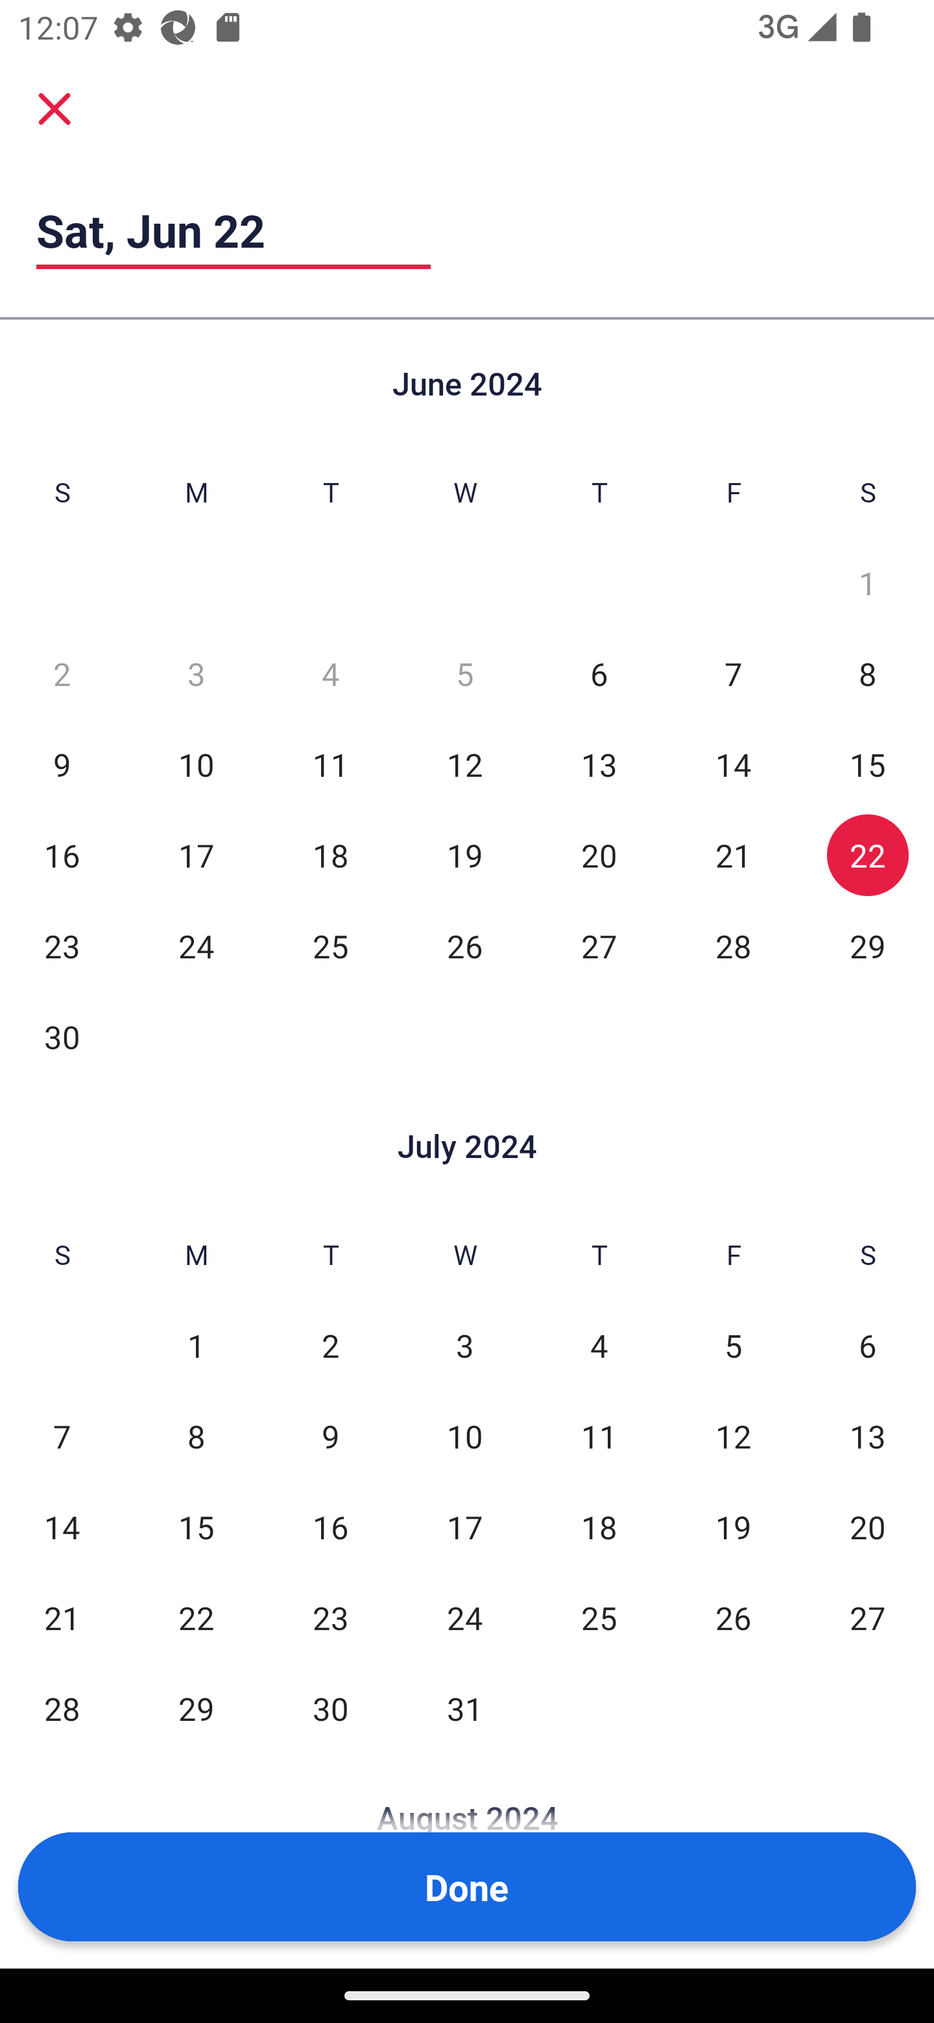 This screenshot has height=2023, width=934. Describe the element at coordinates (62, 1708) in the screenshot. I see `28 Sun, Jul 28, Not Selected` at that location.